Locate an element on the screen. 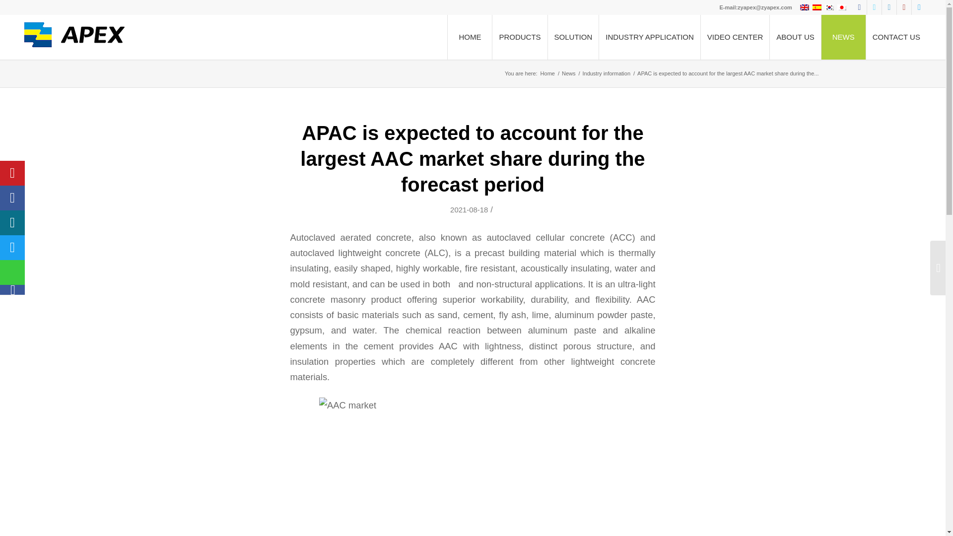 This screenshot has height=536, width=953. Linkedin is located at coordinates (889, 7).